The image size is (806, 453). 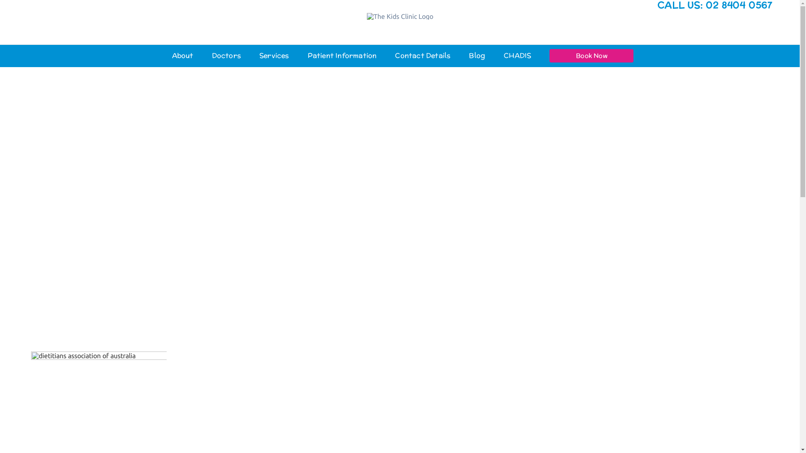 What do you see at coordinates (477, 56) in the screenshot?
I see `Blog` at bounding box center [477, 56].